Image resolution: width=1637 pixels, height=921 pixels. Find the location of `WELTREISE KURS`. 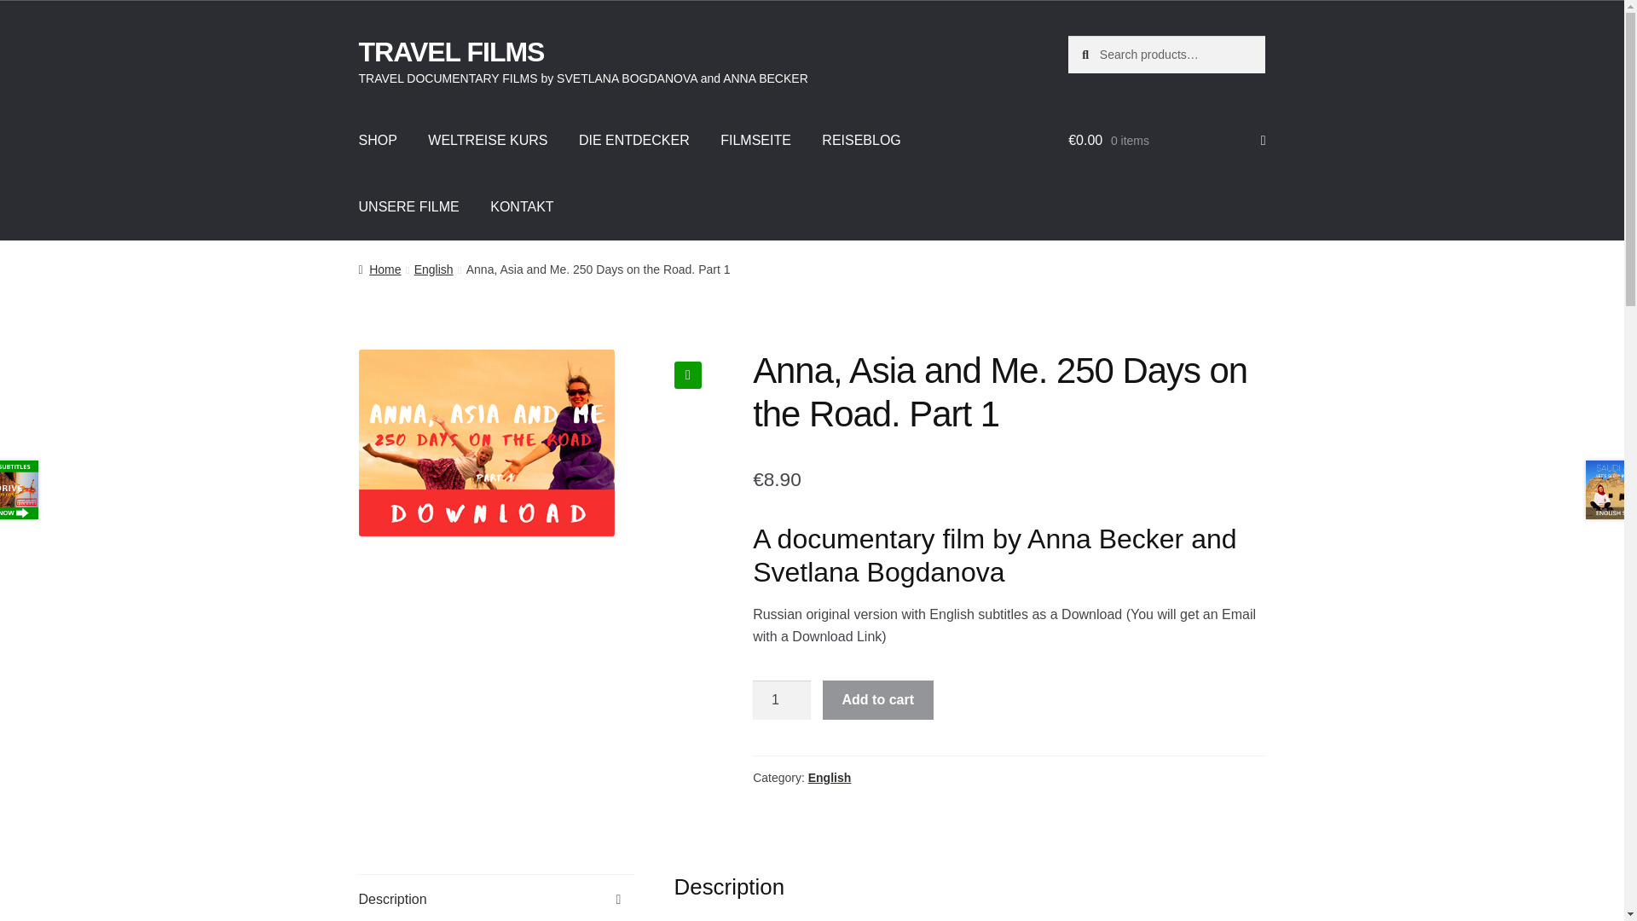

WELTREISE KURS is located at coordinates (488, 141).